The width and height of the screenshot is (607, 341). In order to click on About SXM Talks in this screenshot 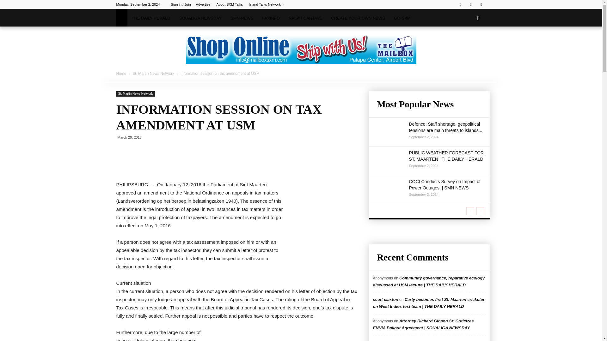, I will do `click(230, 4)`.